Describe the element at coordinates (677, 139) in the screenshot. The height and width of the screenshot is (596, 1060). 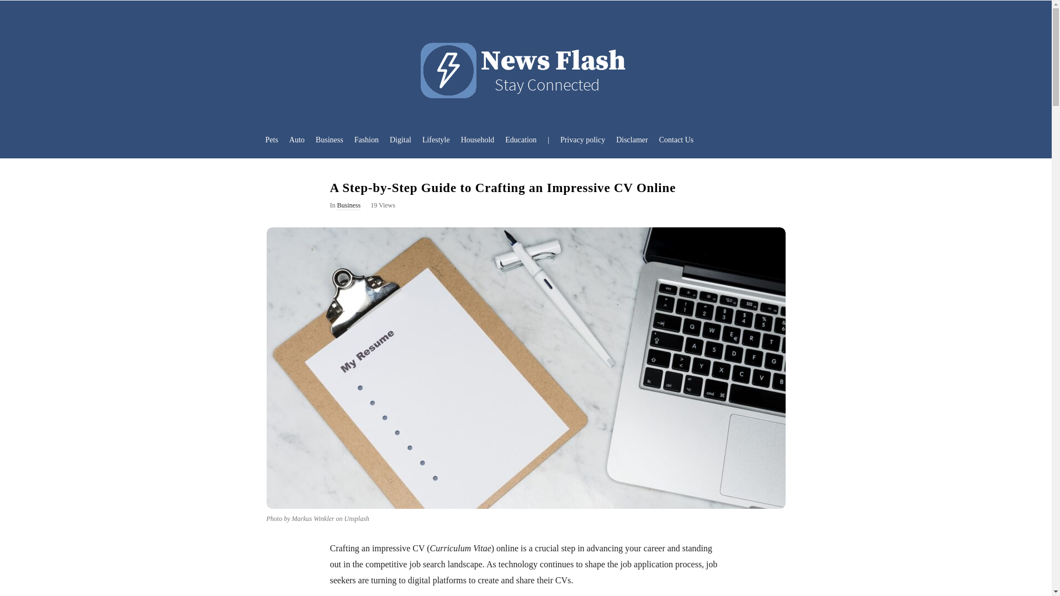
I see `Contact Us` at that location.